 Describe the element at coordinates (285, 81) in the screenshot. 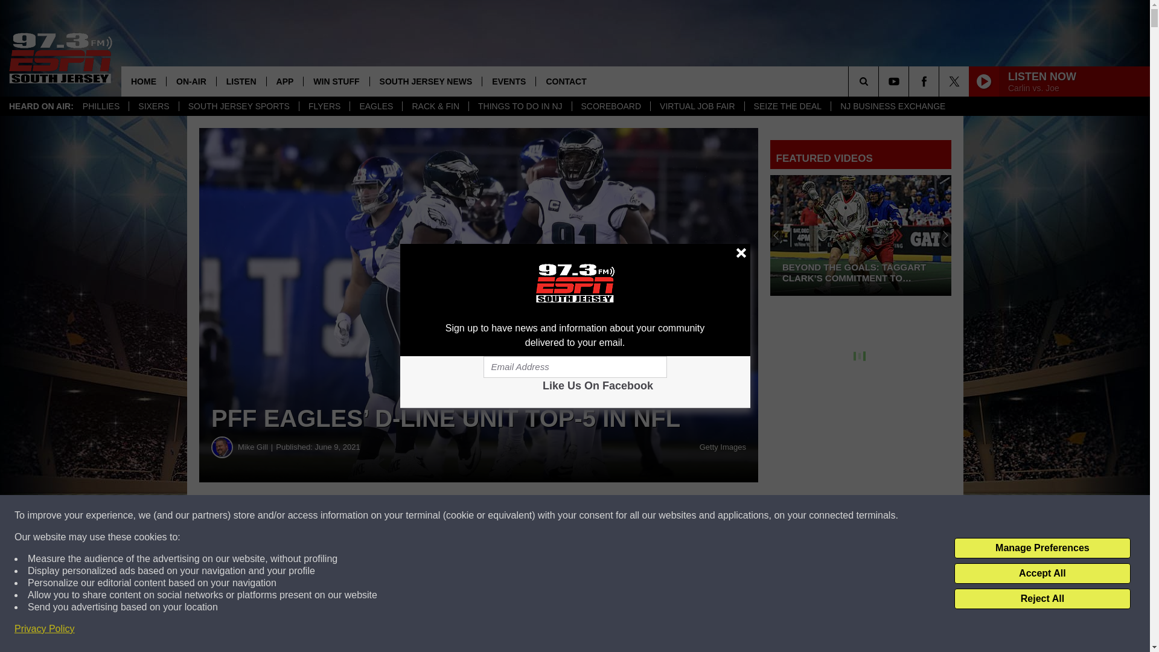

I see `APP` at that location.